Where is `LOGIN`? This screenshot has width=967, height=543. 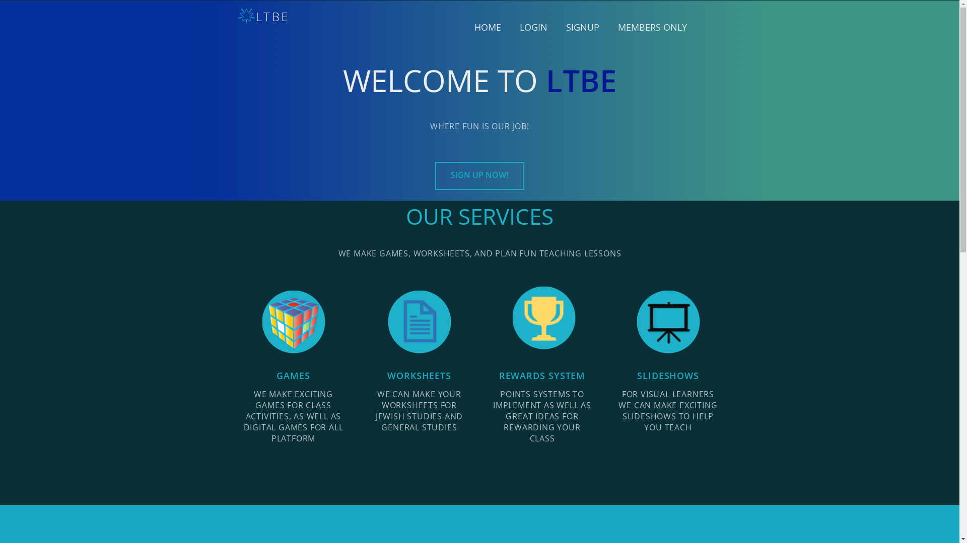
LOGIN is located at coordinates (534, 27).